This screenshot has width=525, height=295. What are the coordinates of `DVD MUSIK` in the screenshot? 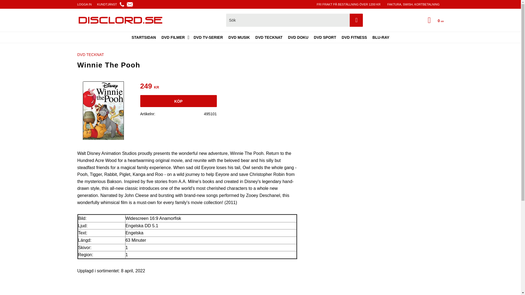 It's located at (239, 37).